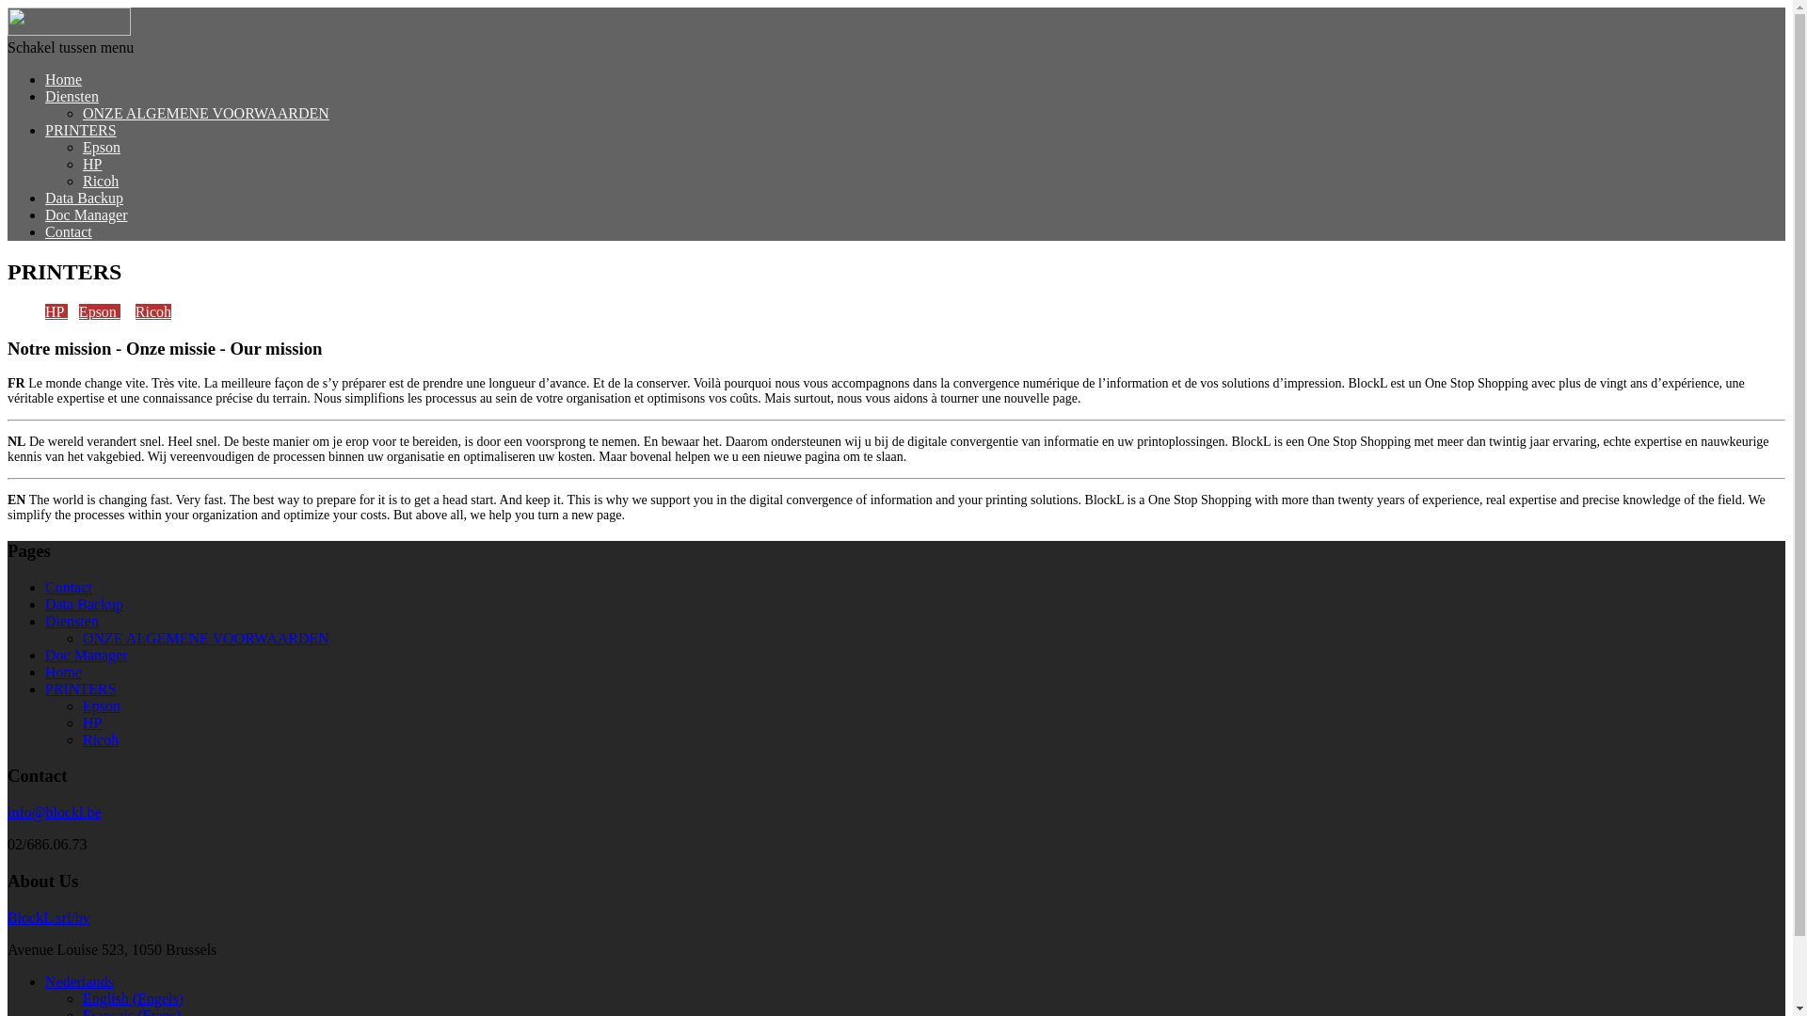 The width and height of the screenshot is (1807, 1016). What do you see at coordinates (102, 147) in the screenshot?
I see `Epson` at bounding box center [102, 147].